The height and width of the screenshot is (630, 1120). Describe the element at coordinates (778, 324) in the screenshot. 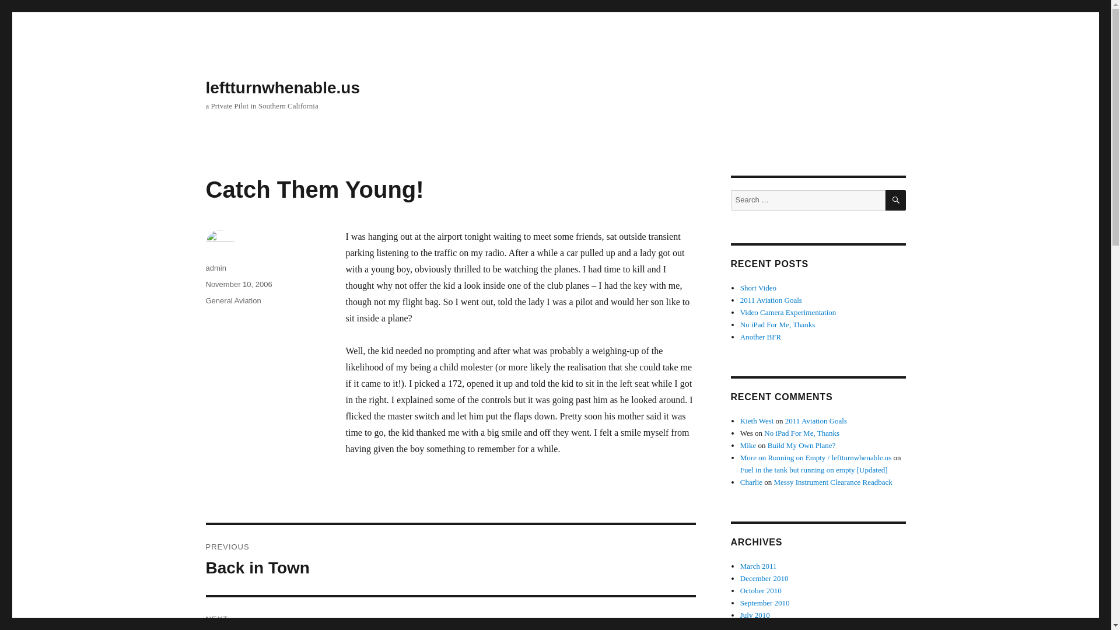

I see `Video Camera Experimentation` at that location.